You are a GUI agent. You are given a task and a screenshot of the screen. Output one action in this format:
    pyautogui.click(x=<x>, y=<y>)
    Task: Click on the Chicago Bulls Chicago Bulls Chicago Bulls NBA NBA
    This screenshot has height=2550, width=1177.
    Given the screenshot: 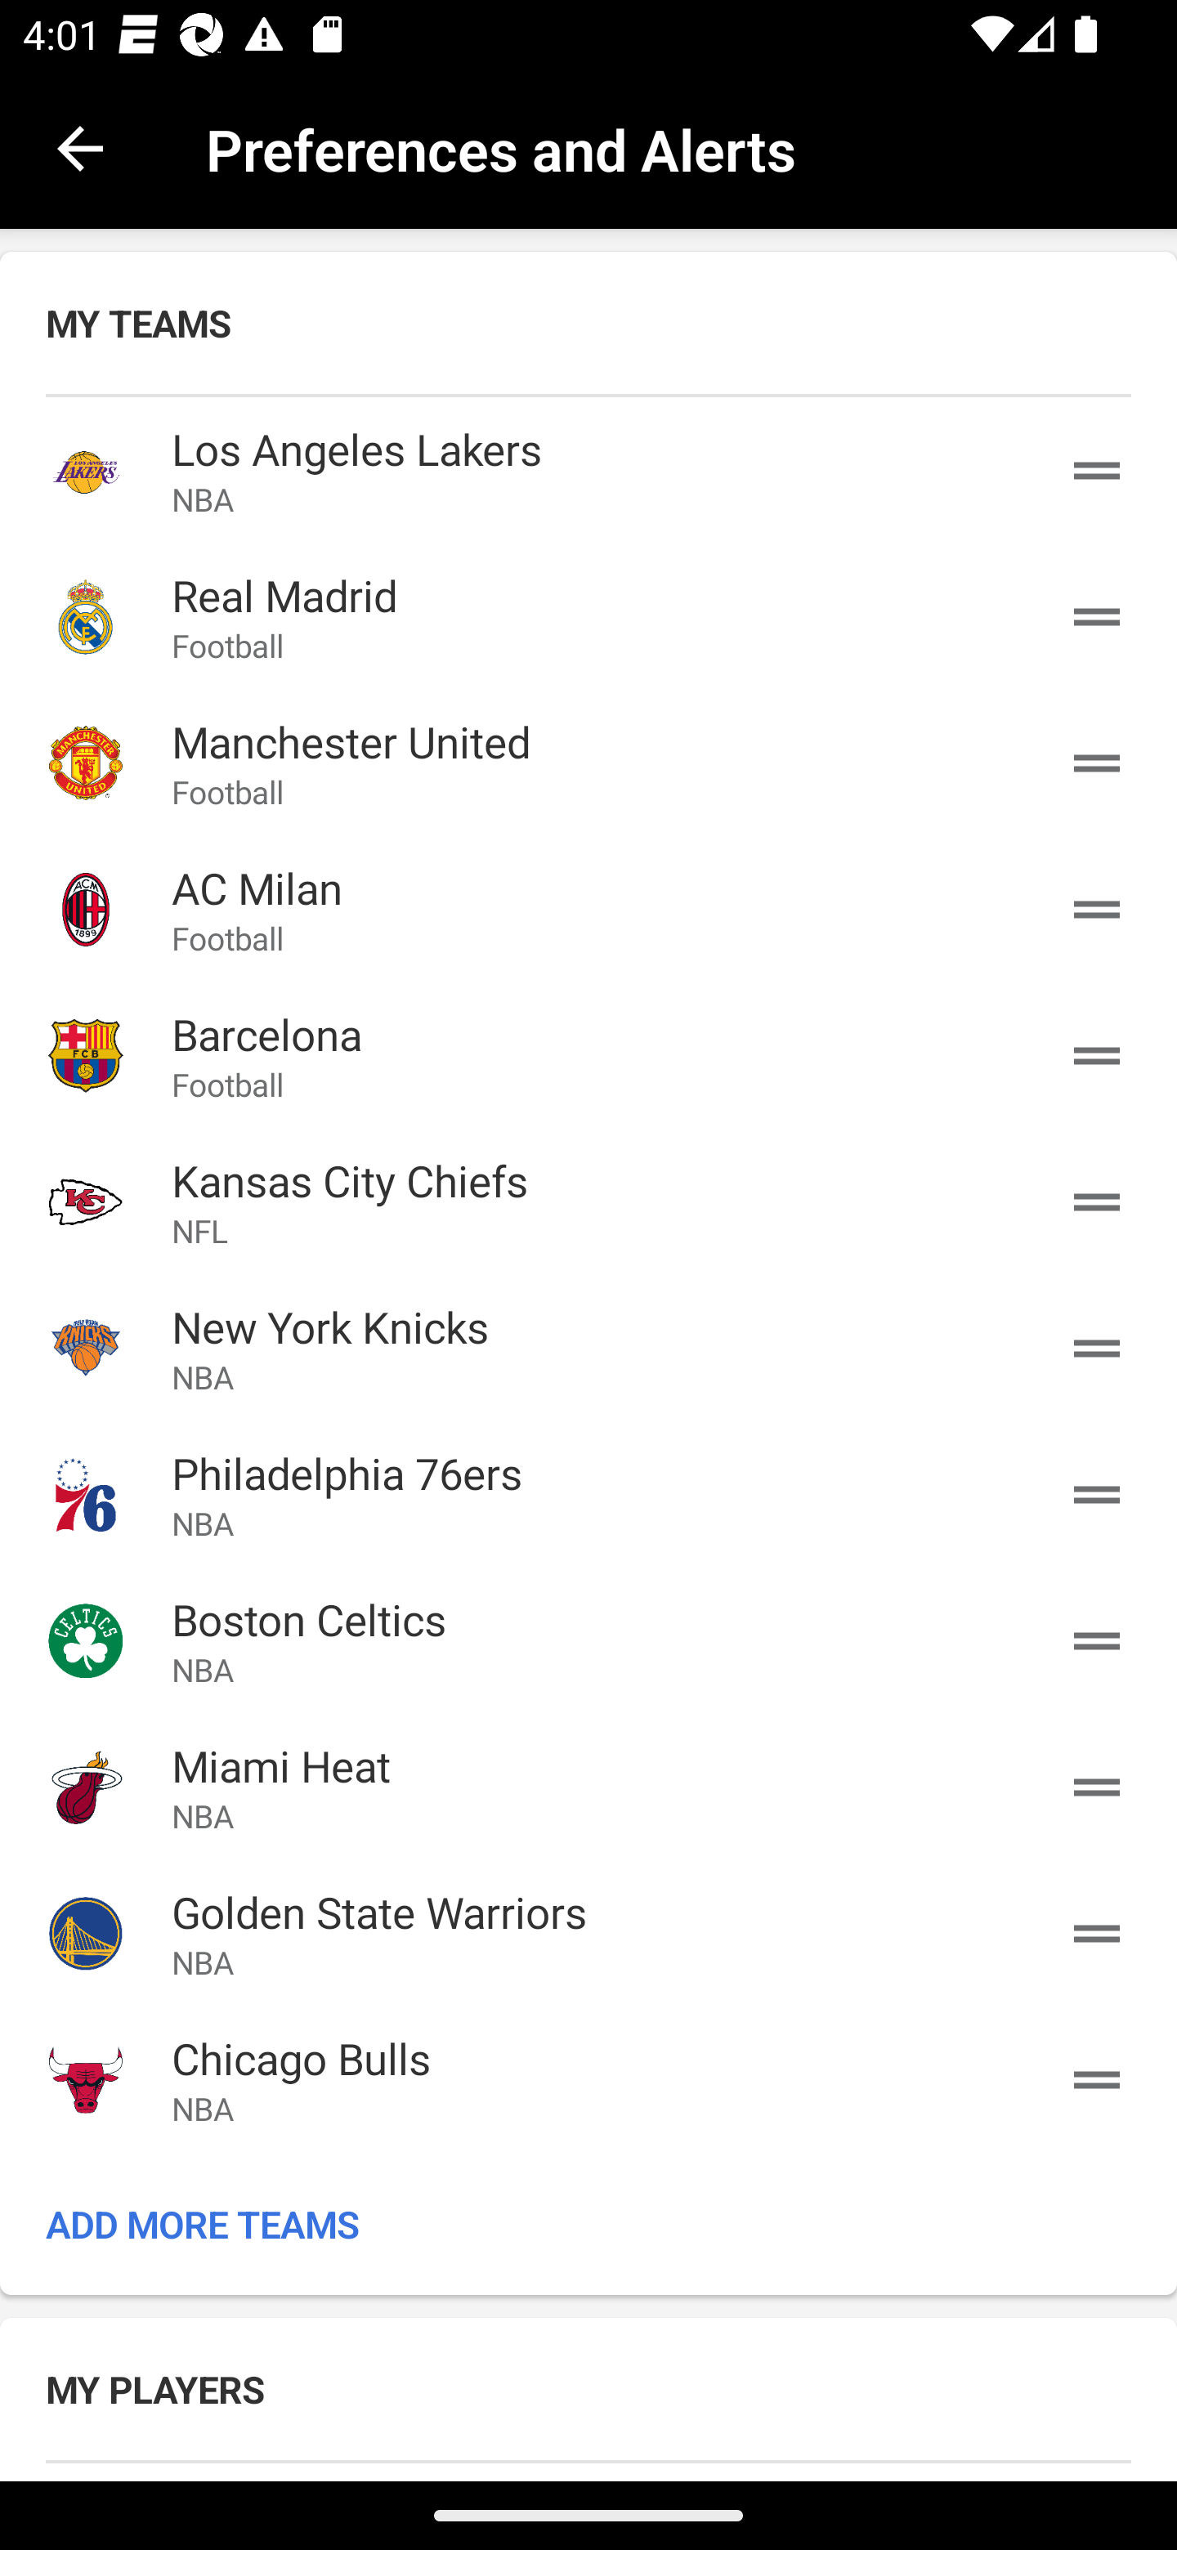 What is the action you would take?
    pyautogui.click(x=588, y=2079)
    